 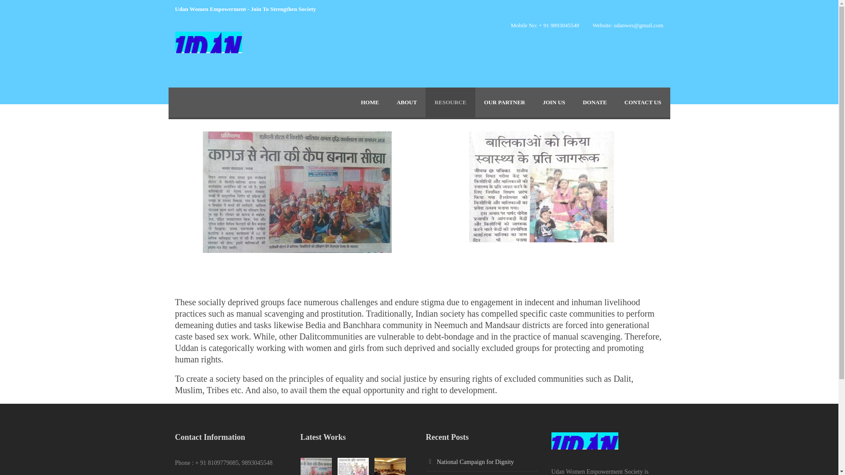 What do you see at coordinates (643, 102) in the screenshot?
I see `CONTACT US` at bounding box center [643, 102].